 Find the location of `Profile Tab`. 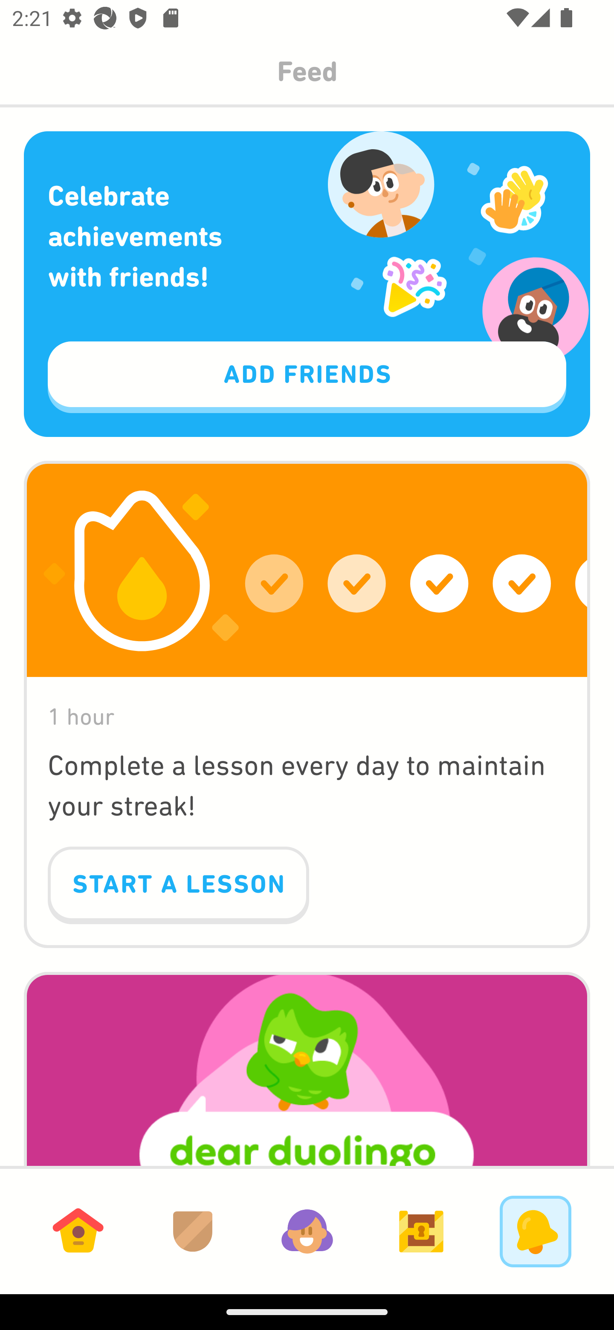

Profile Tab is located at coordinates (307, 1231).